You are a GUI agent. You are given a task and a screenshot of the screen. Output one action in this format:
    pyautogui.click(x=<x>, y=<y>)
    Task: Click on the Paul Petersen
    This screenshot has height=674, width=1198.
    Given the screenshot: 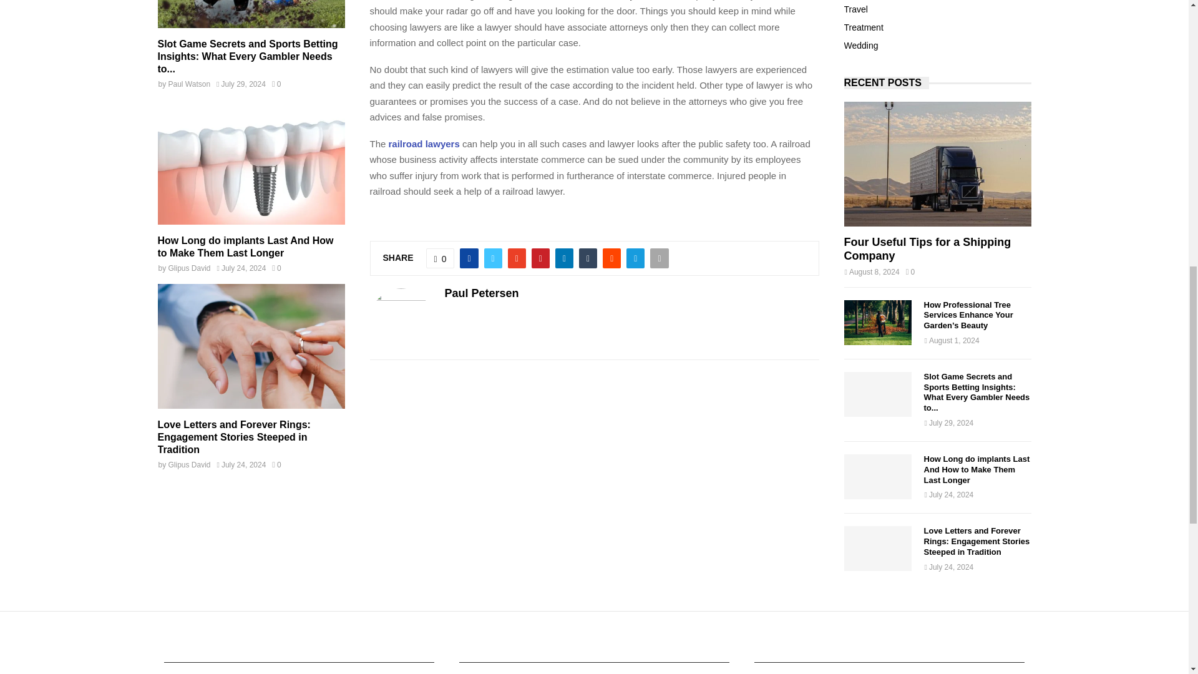 What is the action you would take?
    pyautogui.click(x=482, y=293)
    